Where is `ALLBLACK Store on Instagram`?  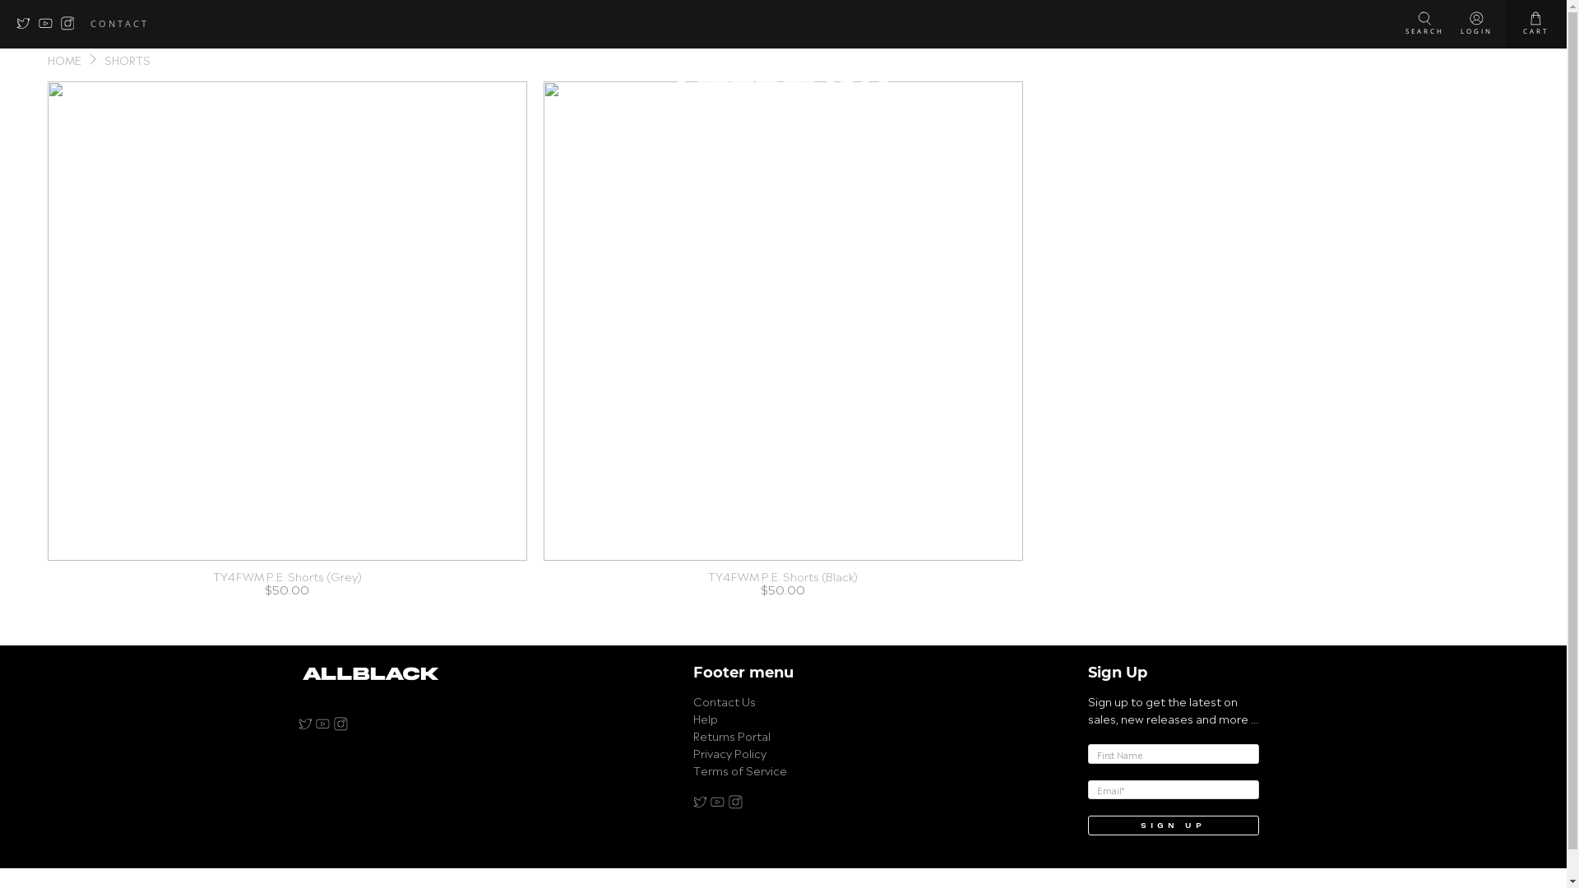 ALLBLACK Store on Instagram is located at coordinates (735, 803).